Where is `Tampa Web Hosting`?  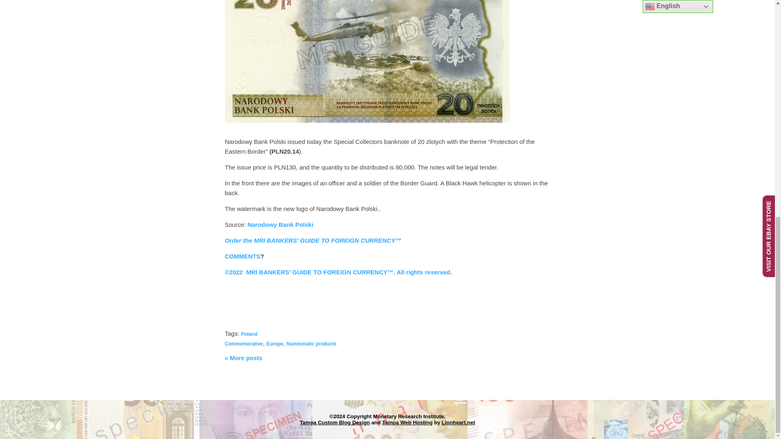
Tampa Web Hosting is located at coordinates (408, 422).